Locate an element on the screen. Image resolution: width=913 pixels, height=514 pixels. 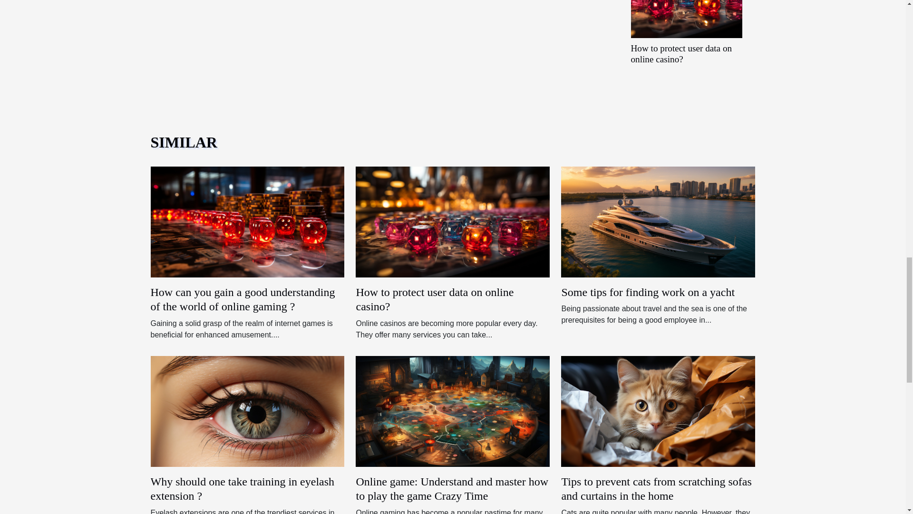
Why should one take training in eyelash extension ? is located at coordinates (242, 489).